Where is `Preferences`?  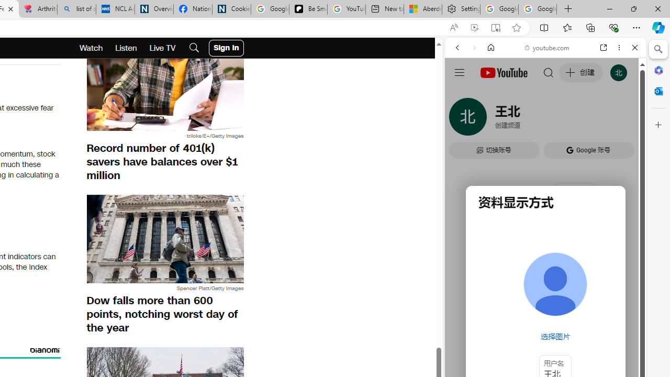 Preferences is located at coordinates (623, 119).